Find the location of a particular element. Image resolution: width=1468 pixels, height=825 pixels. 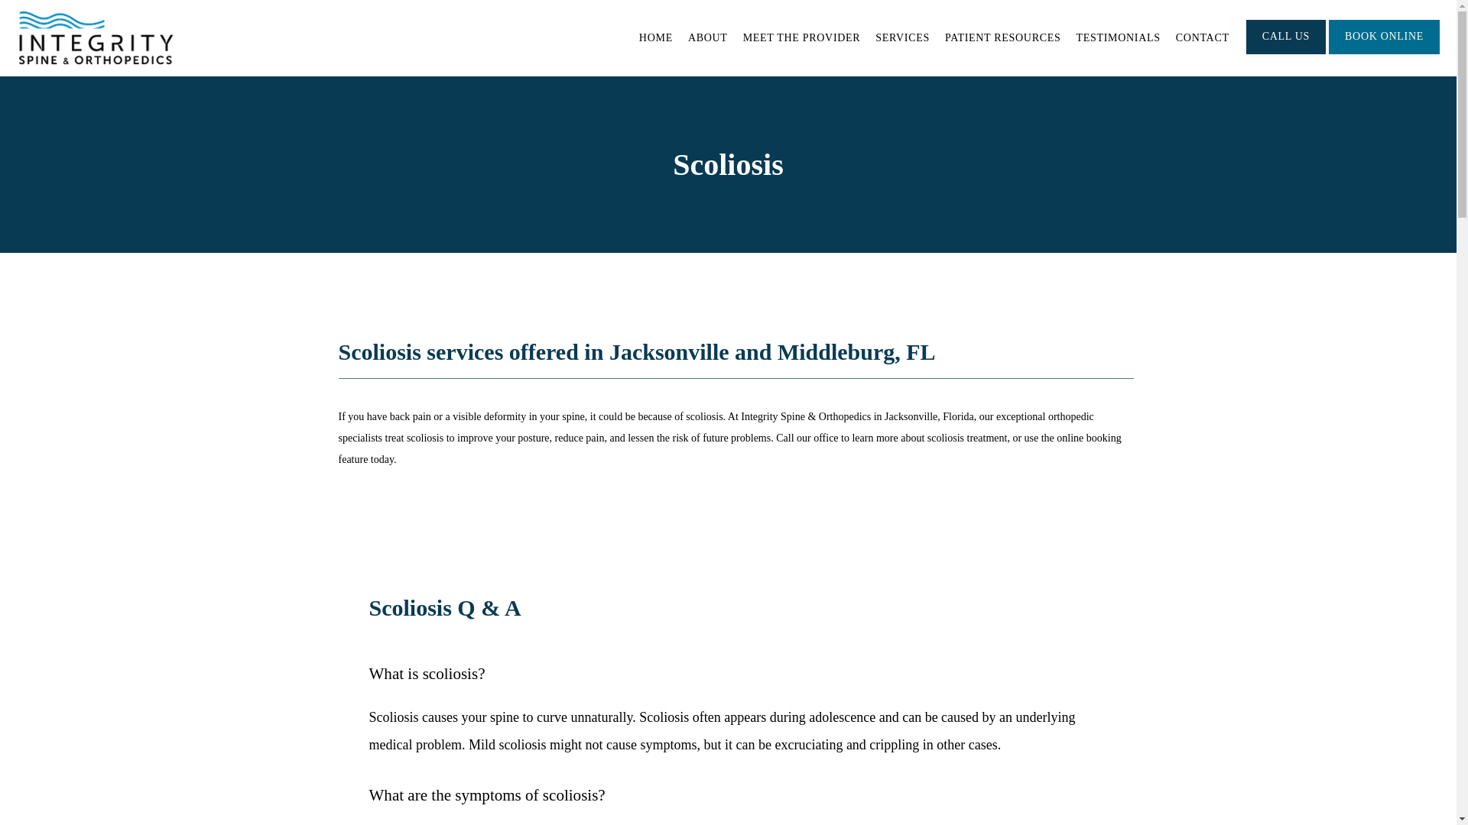

SERVICES is located at coordinates (902, 38).